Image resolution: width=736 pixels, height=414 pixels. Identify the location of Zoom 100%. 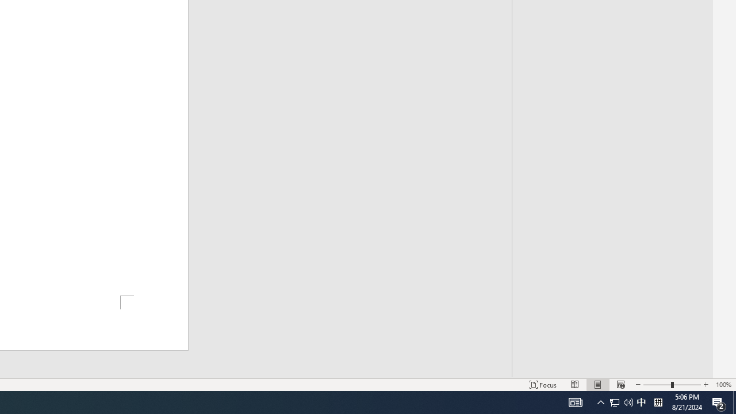
(723, 384).